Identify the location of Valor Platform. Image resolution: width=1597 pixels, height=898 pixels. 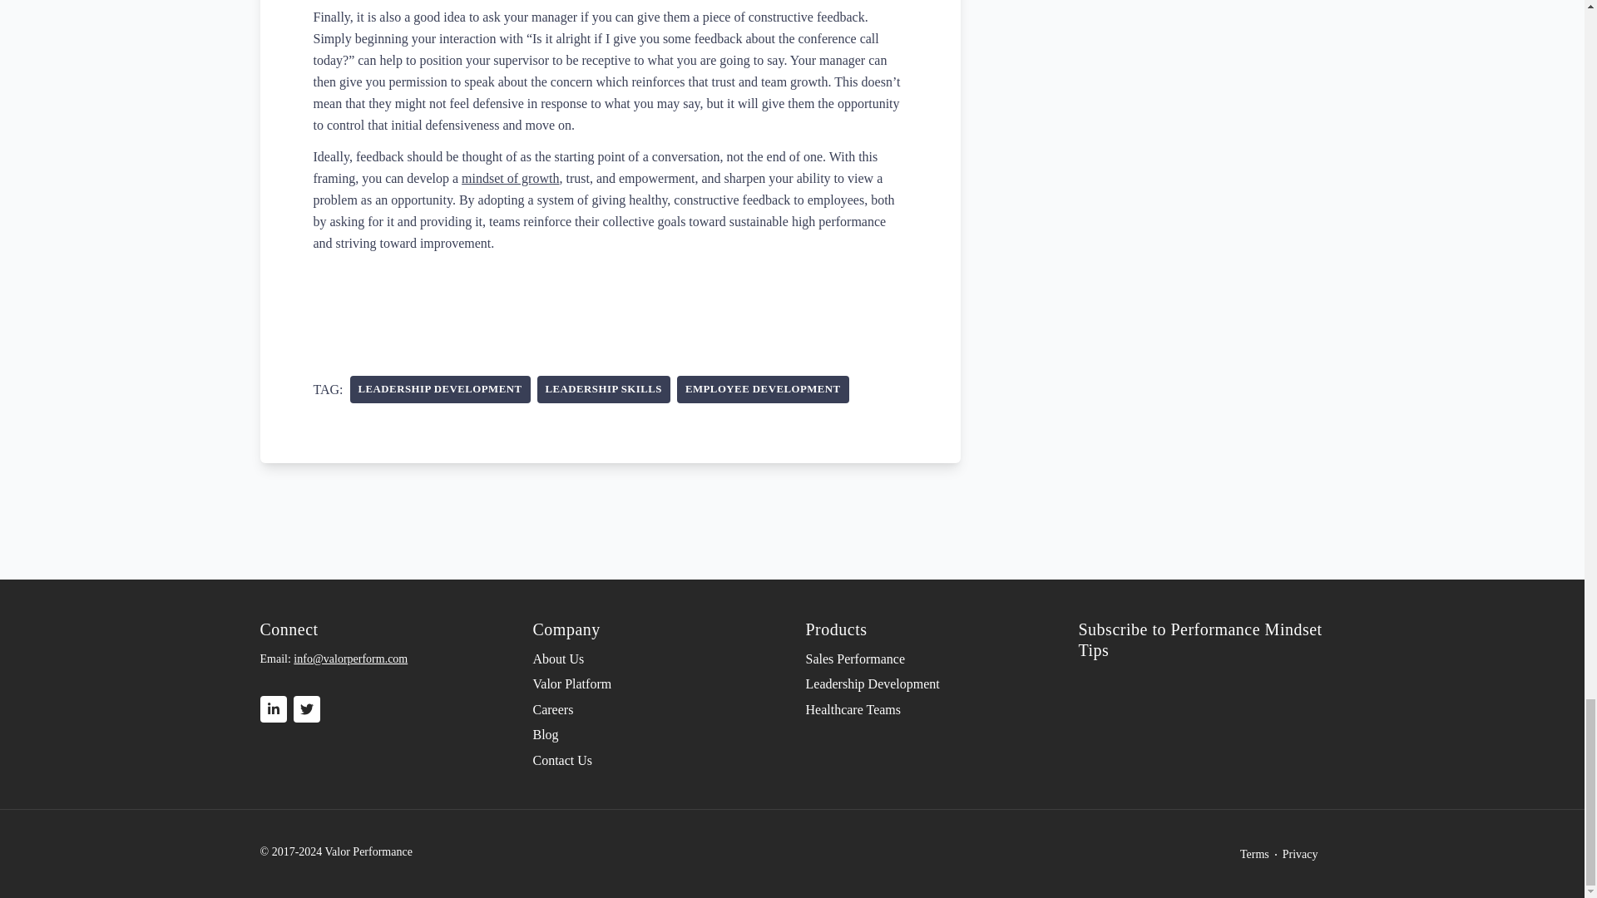
(655, 683).